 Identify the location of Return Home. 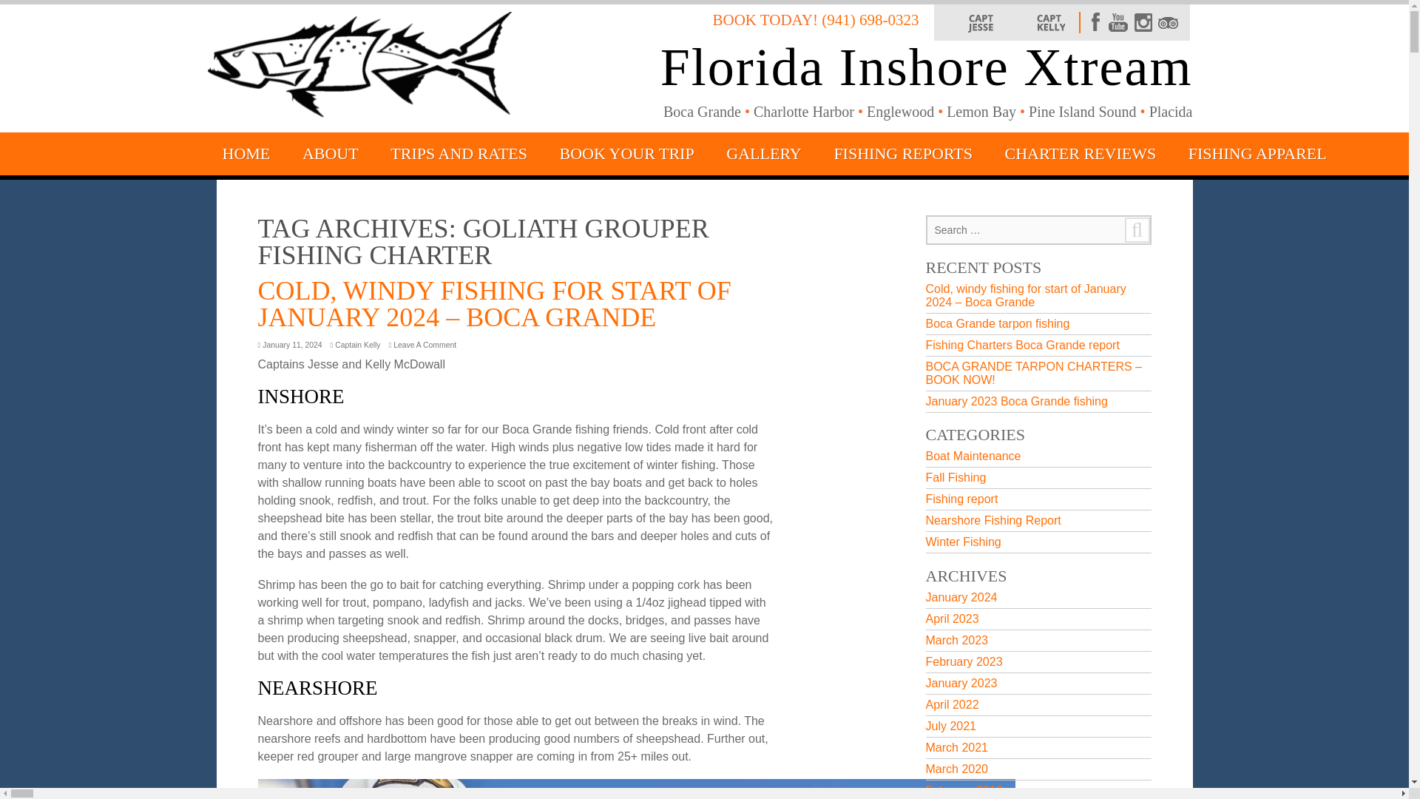
(246, 152).